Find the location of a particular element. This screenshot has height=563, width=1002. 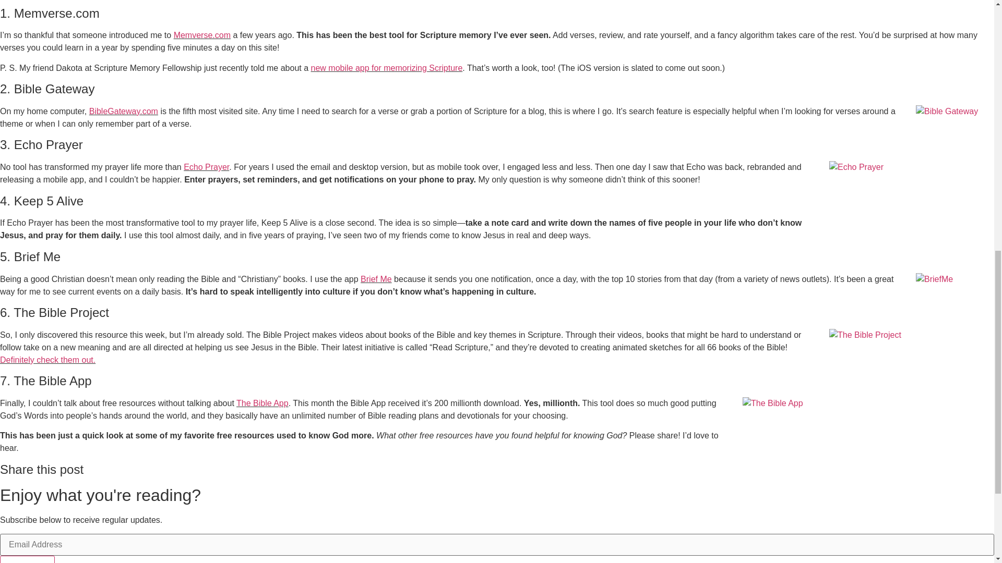

The Bible App is located at coordinates (262, 402).